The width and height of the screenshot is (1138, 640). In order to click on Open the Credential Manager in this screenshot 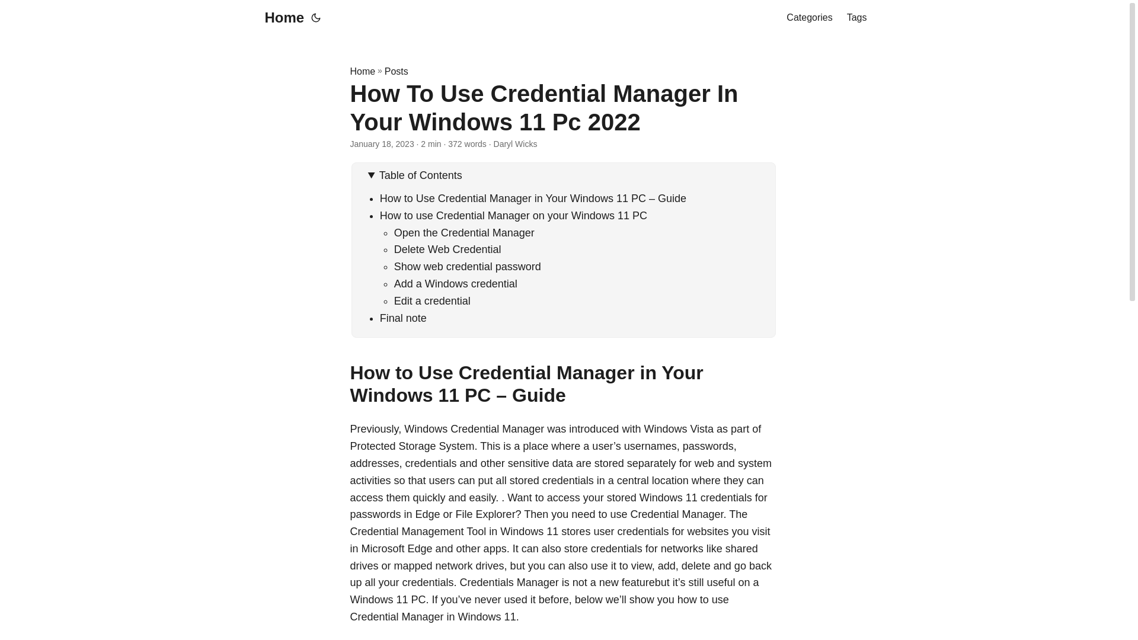, I will do `click(464, 232)`.